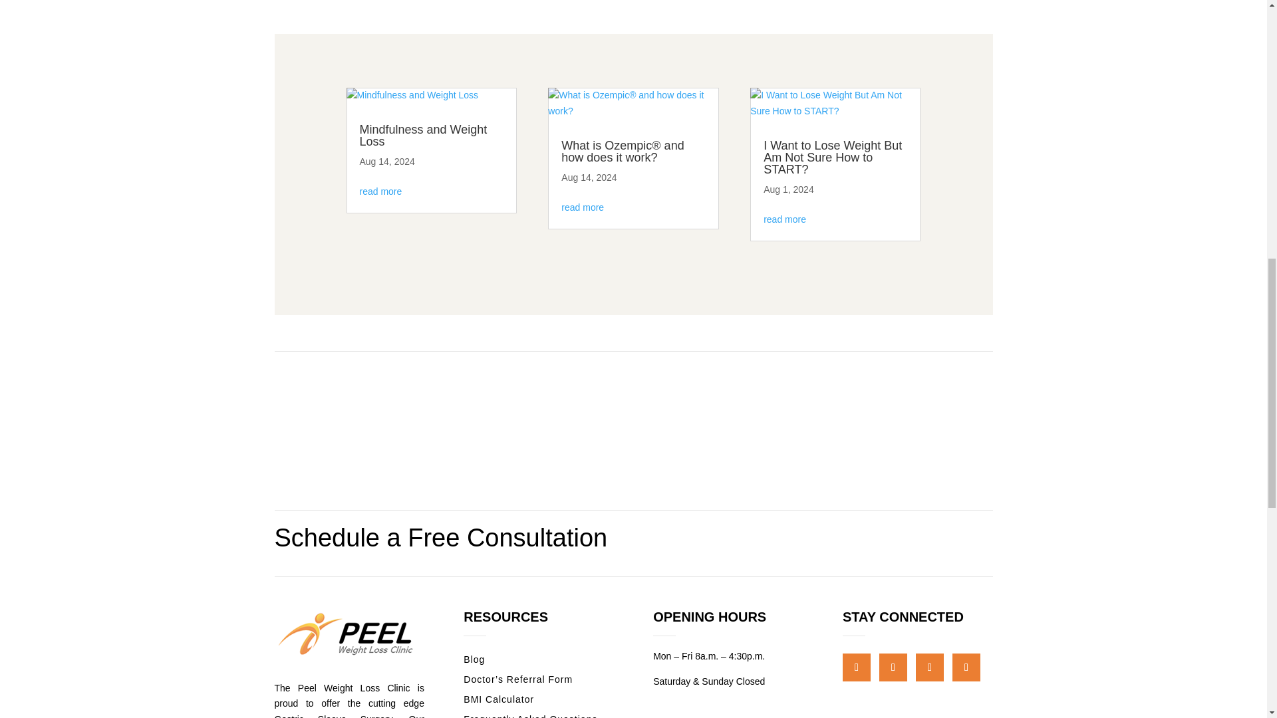 The width and height of the screenshot is (1277, 718). I want to click on Follow on Facebook, so click(893, 667).